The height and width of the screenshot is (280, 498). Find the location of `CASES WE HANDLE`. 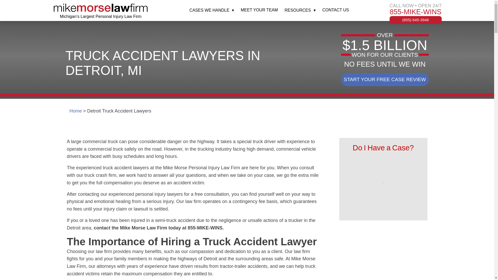

CASES WE HANDLE is located at coordinates (212, 10).